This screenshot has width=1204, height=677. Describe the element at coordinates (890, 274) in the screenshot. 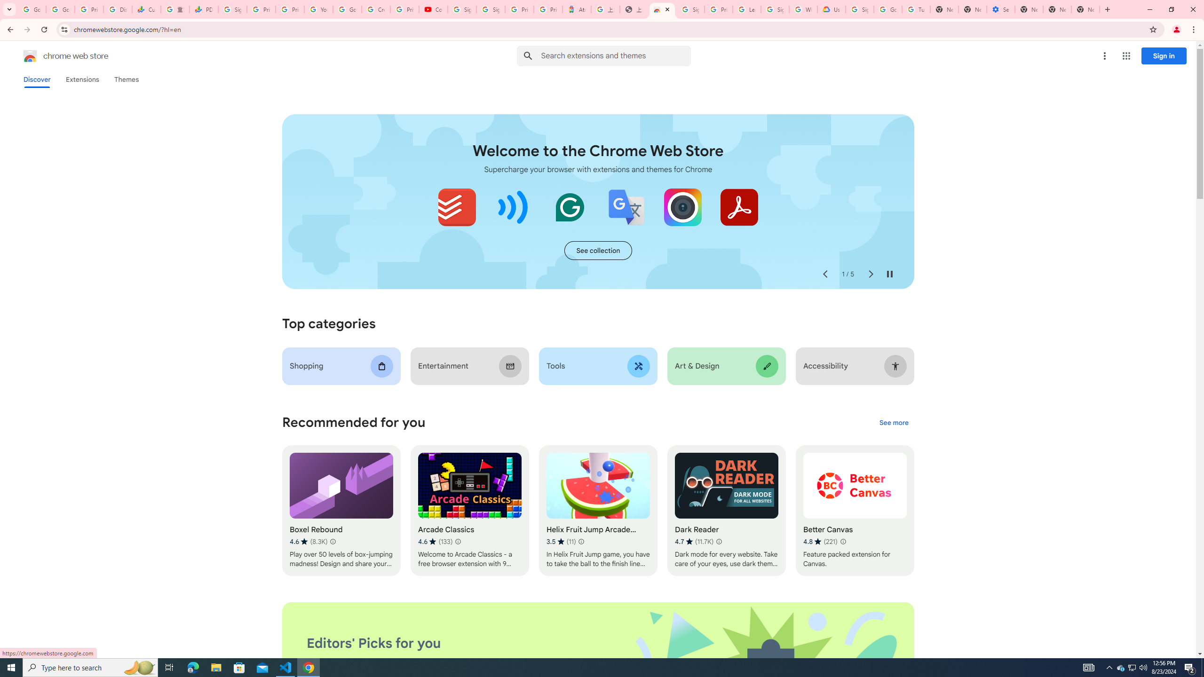

I see `Pause auto-play` at that location.